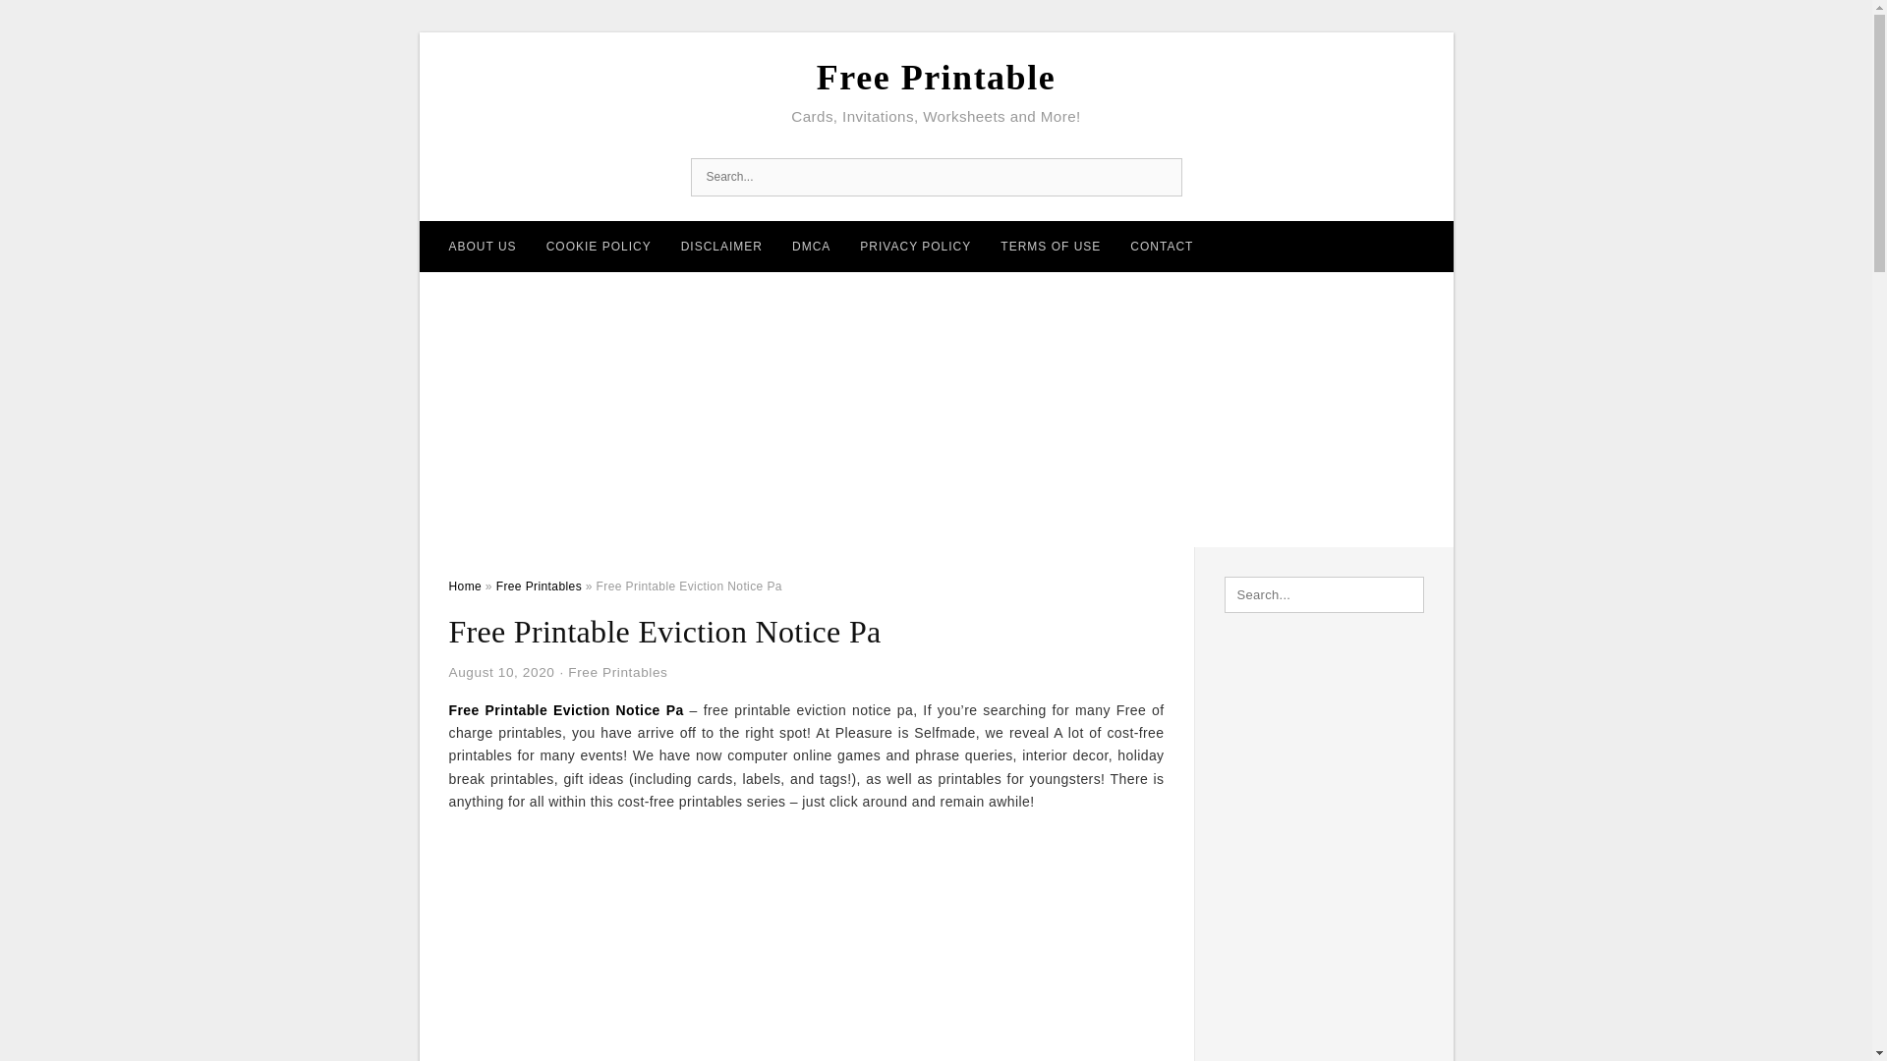  Describe the element at coordinates (721, 246) in the screenshot. I see `DISCLAIMER` at that location.